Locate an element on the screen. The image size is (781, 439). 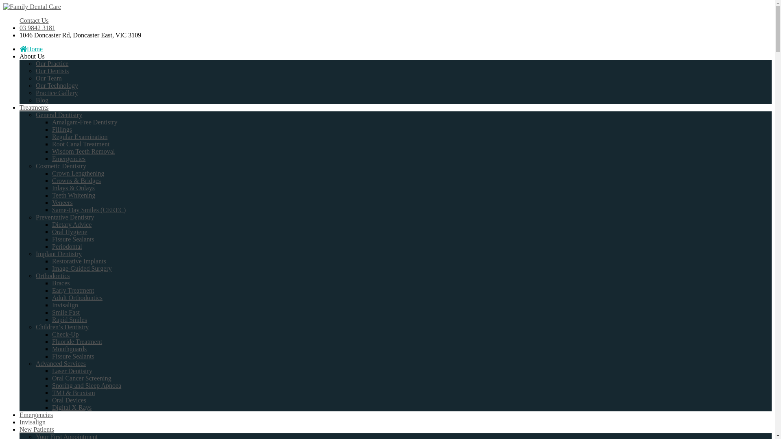
Oral Cancer Screening is located at coordinates (82, 378).